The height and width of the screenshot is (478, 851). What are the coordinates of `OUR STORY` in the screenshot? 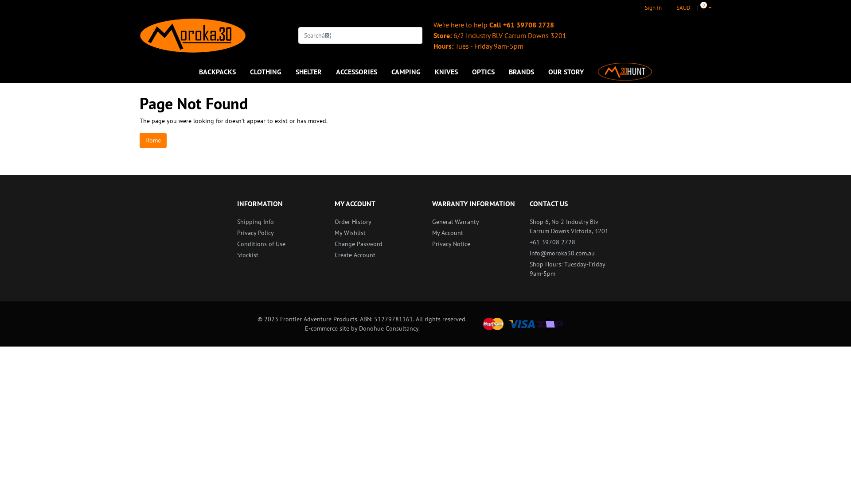 It's located at (566, 72).